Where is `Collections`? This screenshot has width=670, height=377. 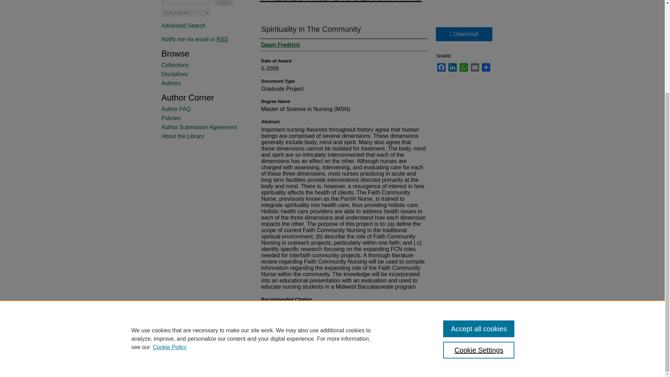
Collections is located at coordinates (203, 65).